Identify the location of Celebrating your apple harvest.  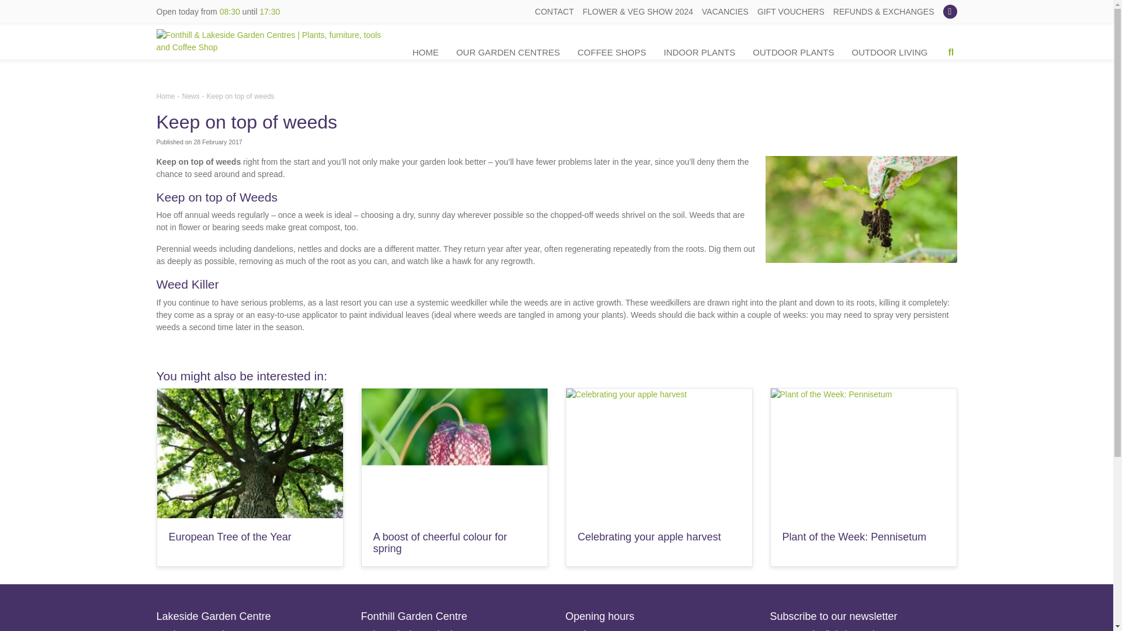
(649, 536).